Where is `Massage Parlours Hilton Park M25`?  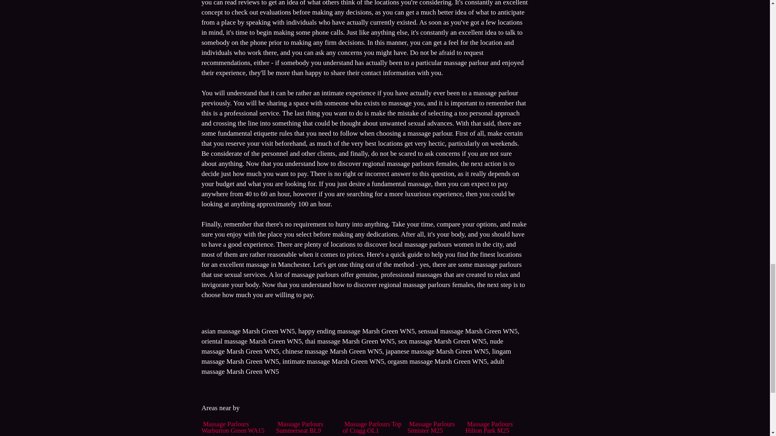 Massage Parlours Hilton Park M25 is located at coordinates (489, 427).